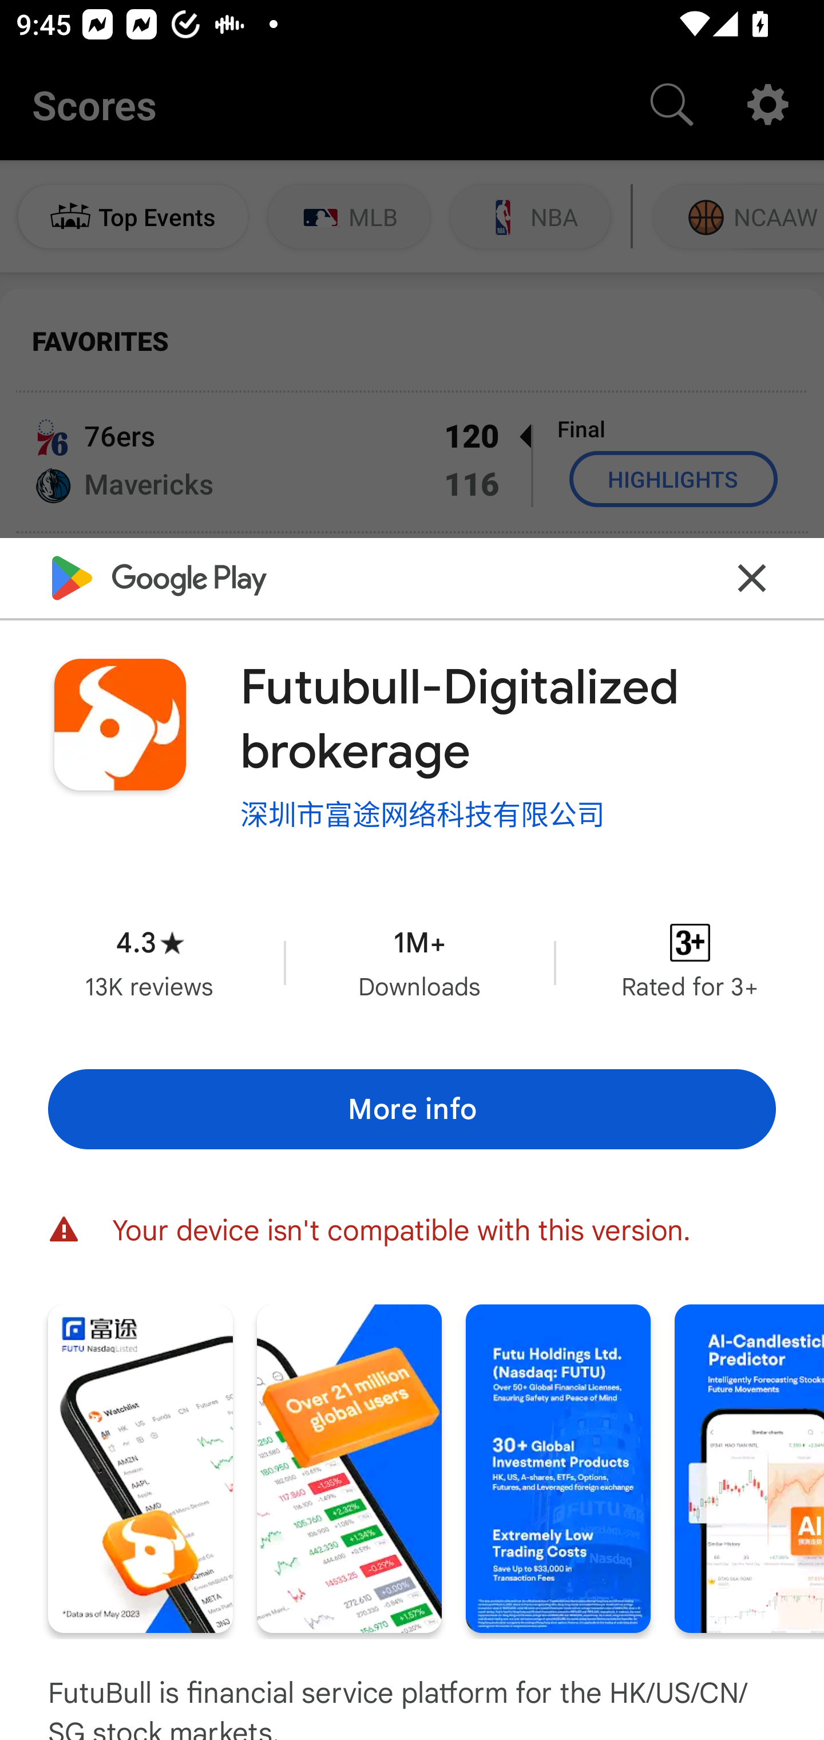  What do you see at coordinates (750, 1469) in the screenshot?
I see `Screenshot "4" of "8"` at bounding box center [750, 1469].